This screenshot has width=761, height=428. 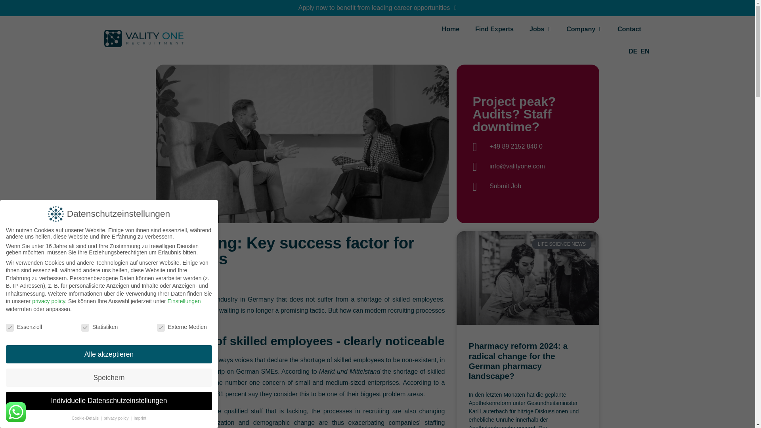 What do you see at coordinates (629, 29) in the screenshot?
I see `Contact` at bounding box center [629, 29].